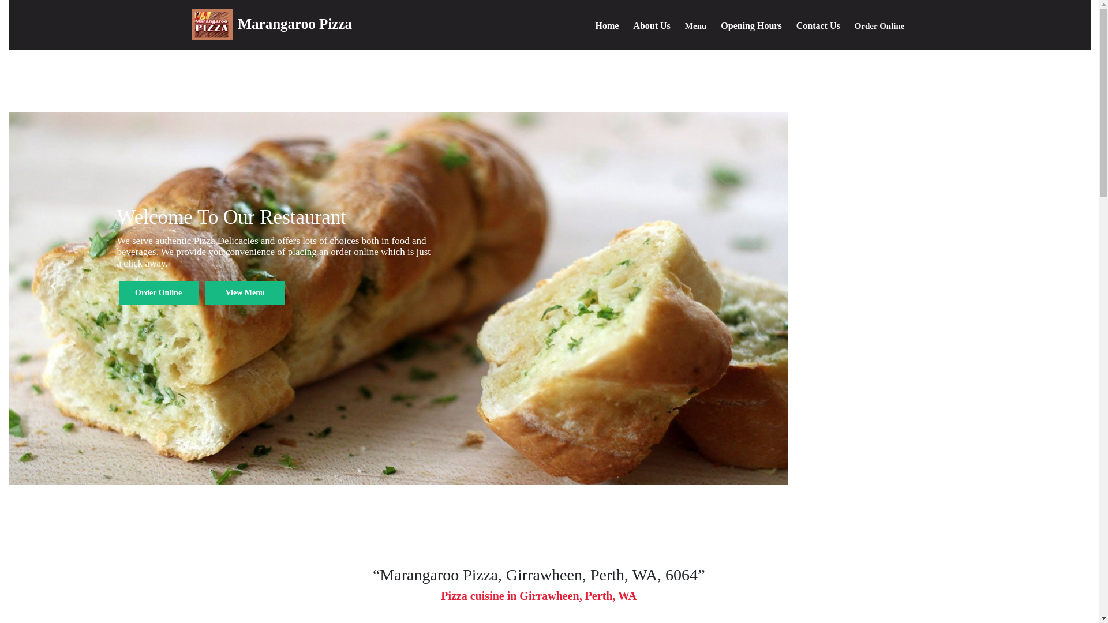 The width and height of the screenshot is (1108, 623). Describe the element at coordinates (751, 28) in the screenshot. I see `Opening Hours` at that location.